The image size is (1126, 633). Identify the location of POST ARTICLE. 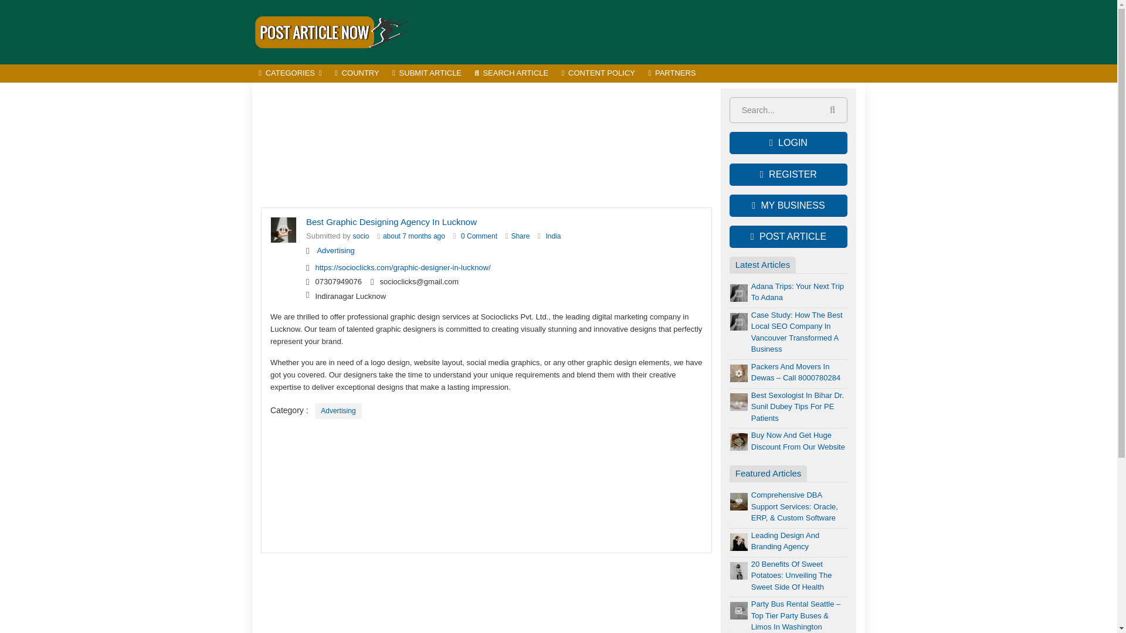
(788, 237).